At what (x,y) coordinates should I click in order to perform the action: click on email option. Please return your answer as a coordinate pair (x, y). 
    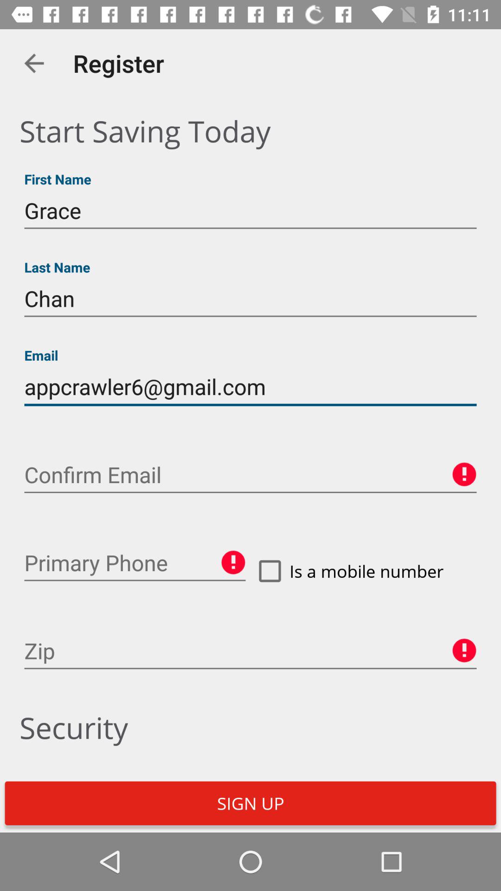
    Looking at the image, I should click on (250, 475).